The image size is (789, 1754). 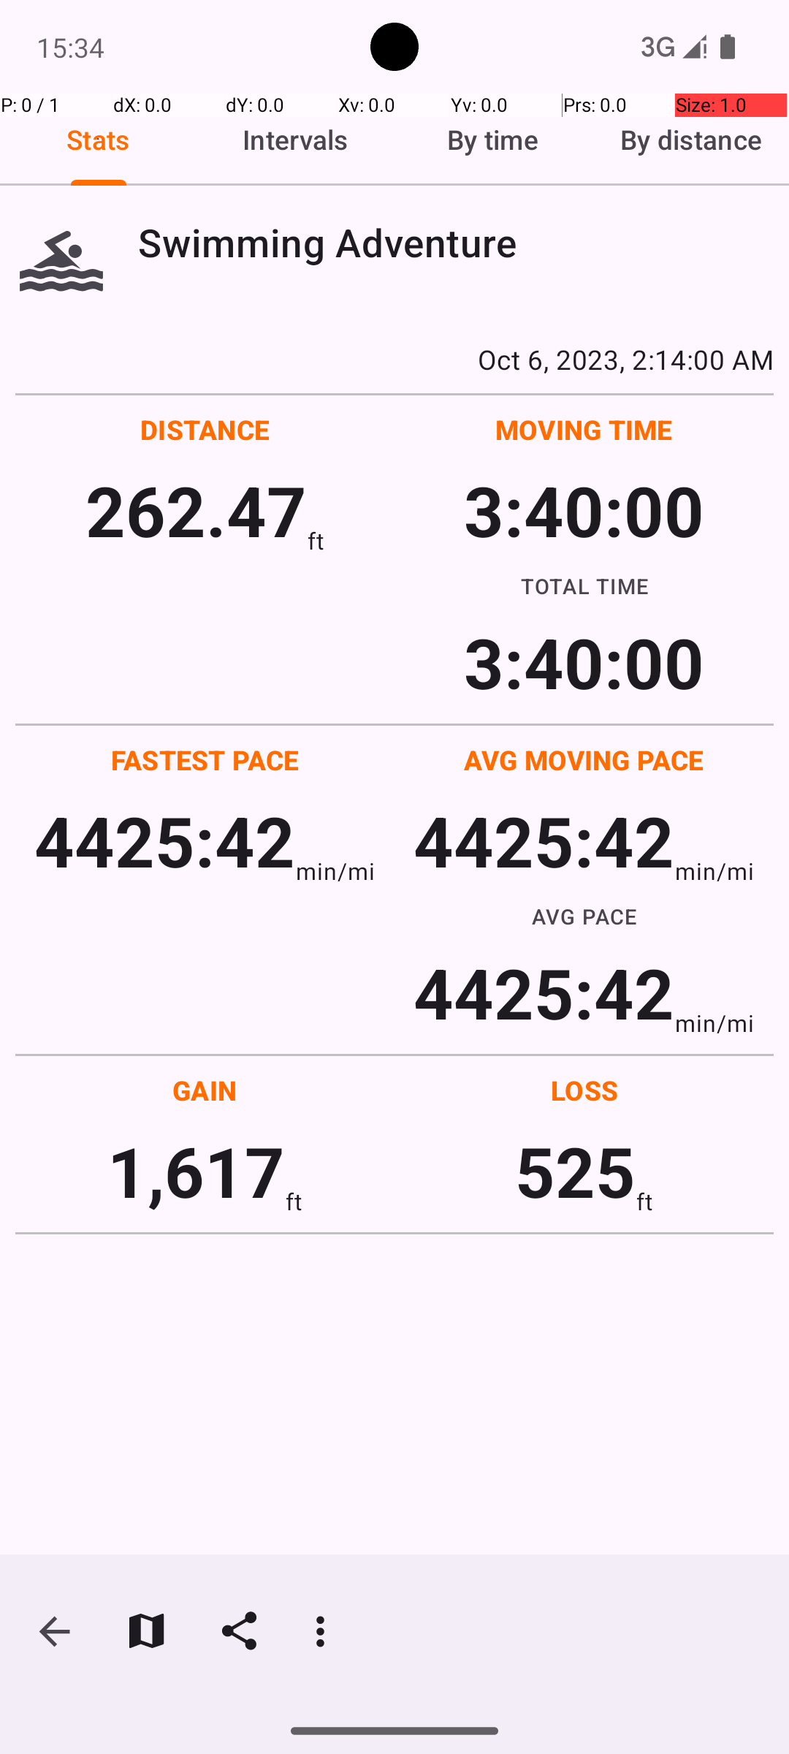 I want to click on 525, so click(x=576, y=1171).